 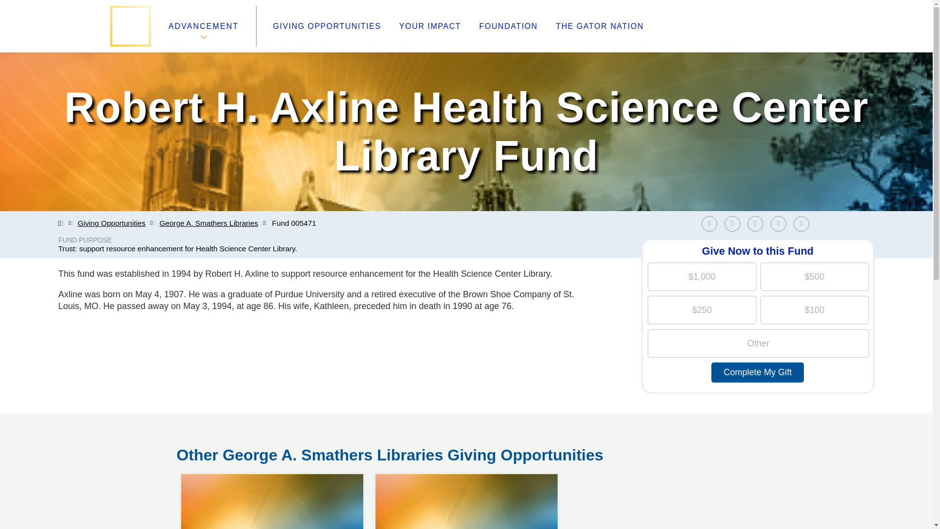 What do you see at coordinates (803, 223) in the screenshot?
I see `George A. Smathers Libraries` at bounding box center [803, 223].